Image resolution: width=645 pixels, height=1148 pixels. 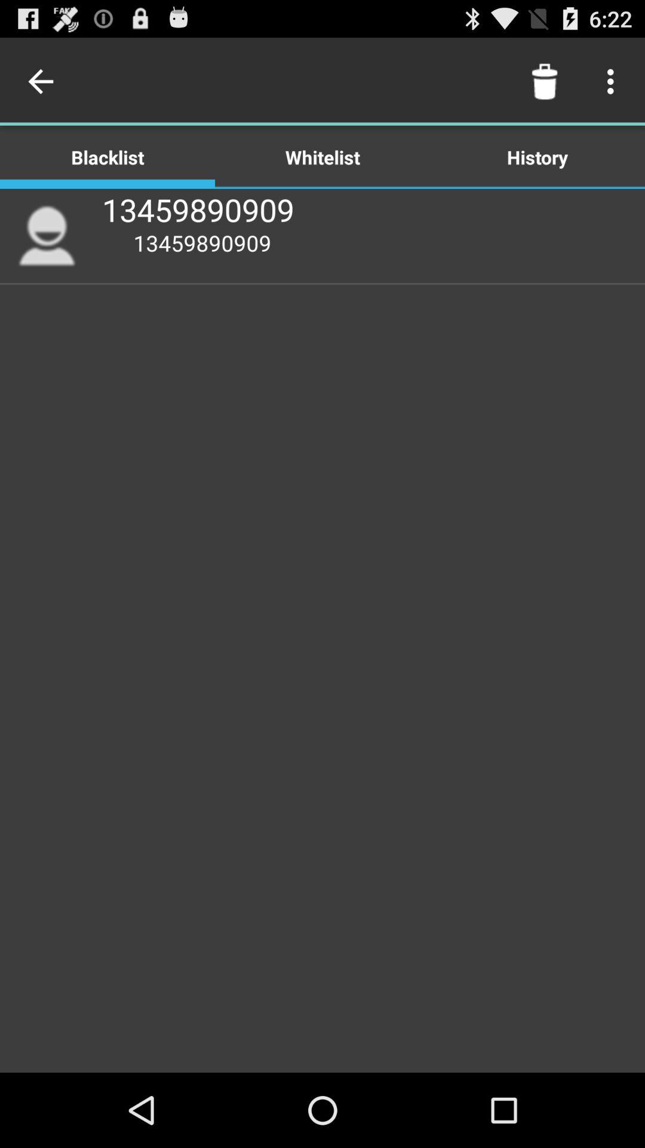 What do you see at coordinates (322, 157) in the screenshot?
I see `launch the item next to history icon` at bounding box center [322, 157].